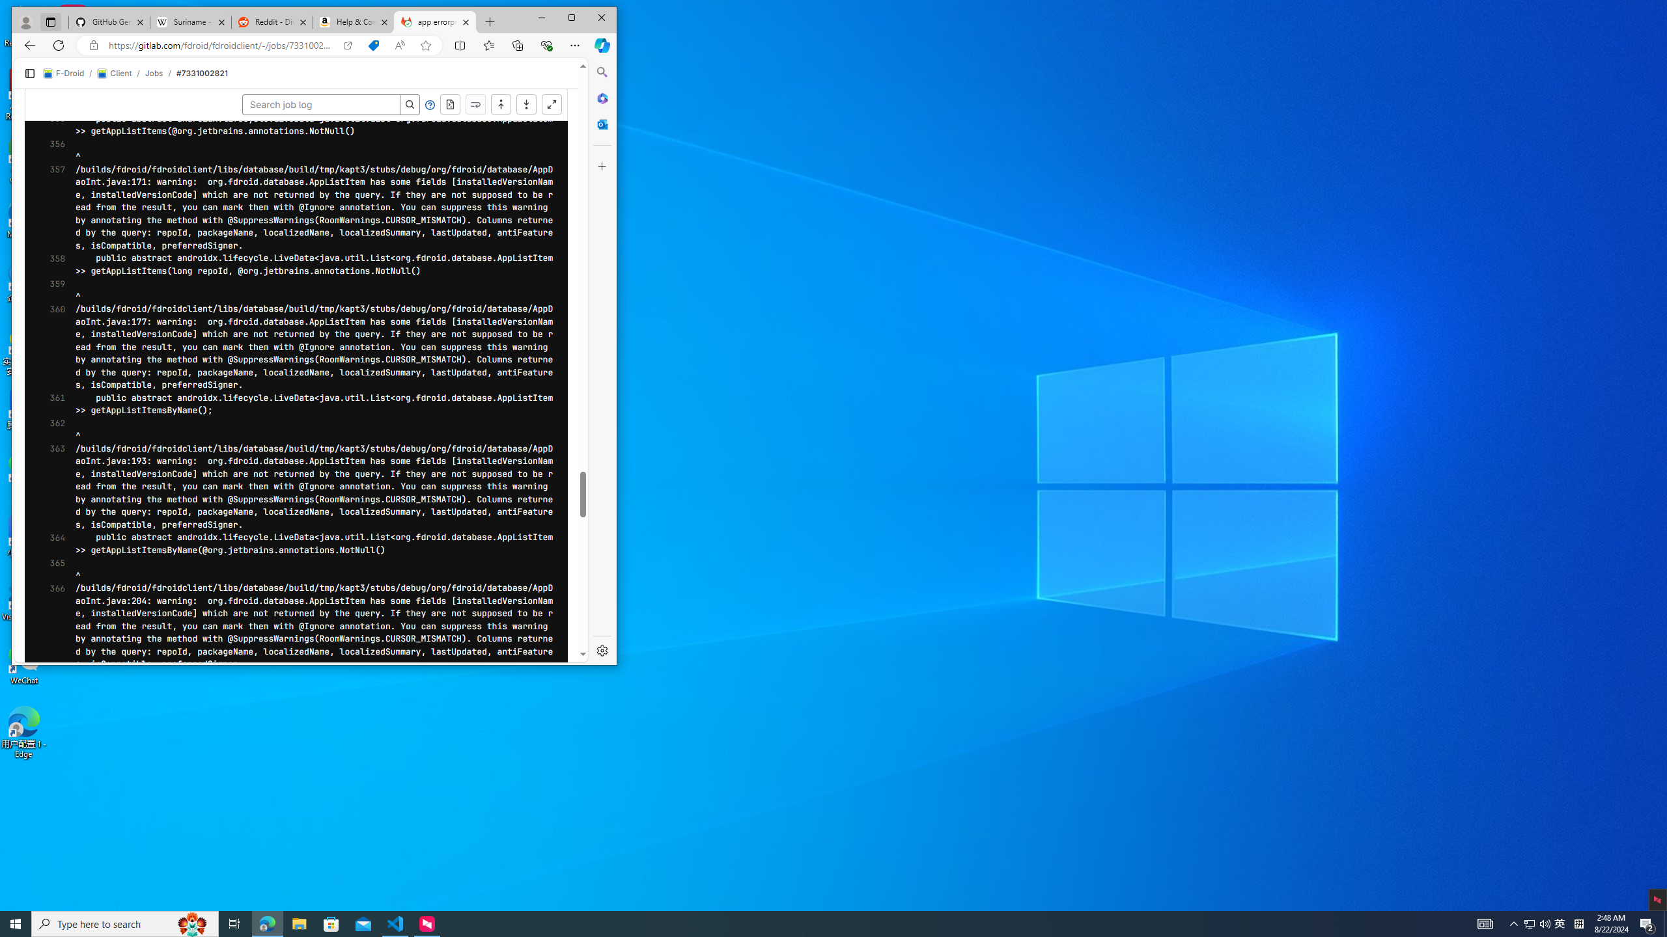 The width and height of the screenshot is (1667, 937). Describe the element at coordinates (449, 105) in the screenshot. I see `355` at that location.